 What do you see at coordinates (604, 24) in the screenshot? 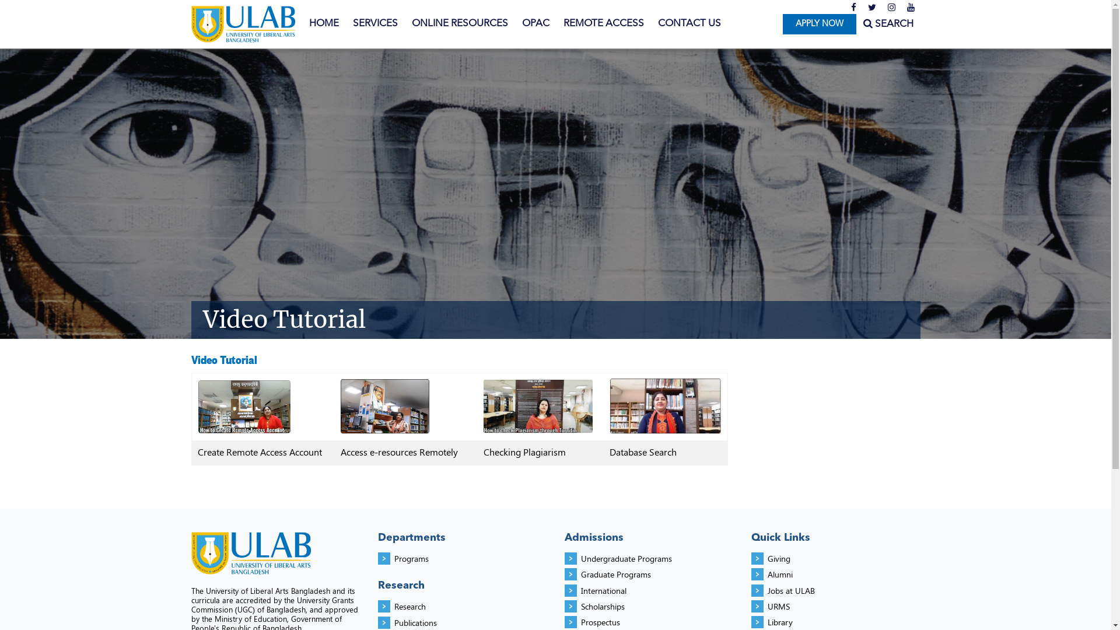
I see `REMOTE ACCESS` at bounding box center [604, 24].